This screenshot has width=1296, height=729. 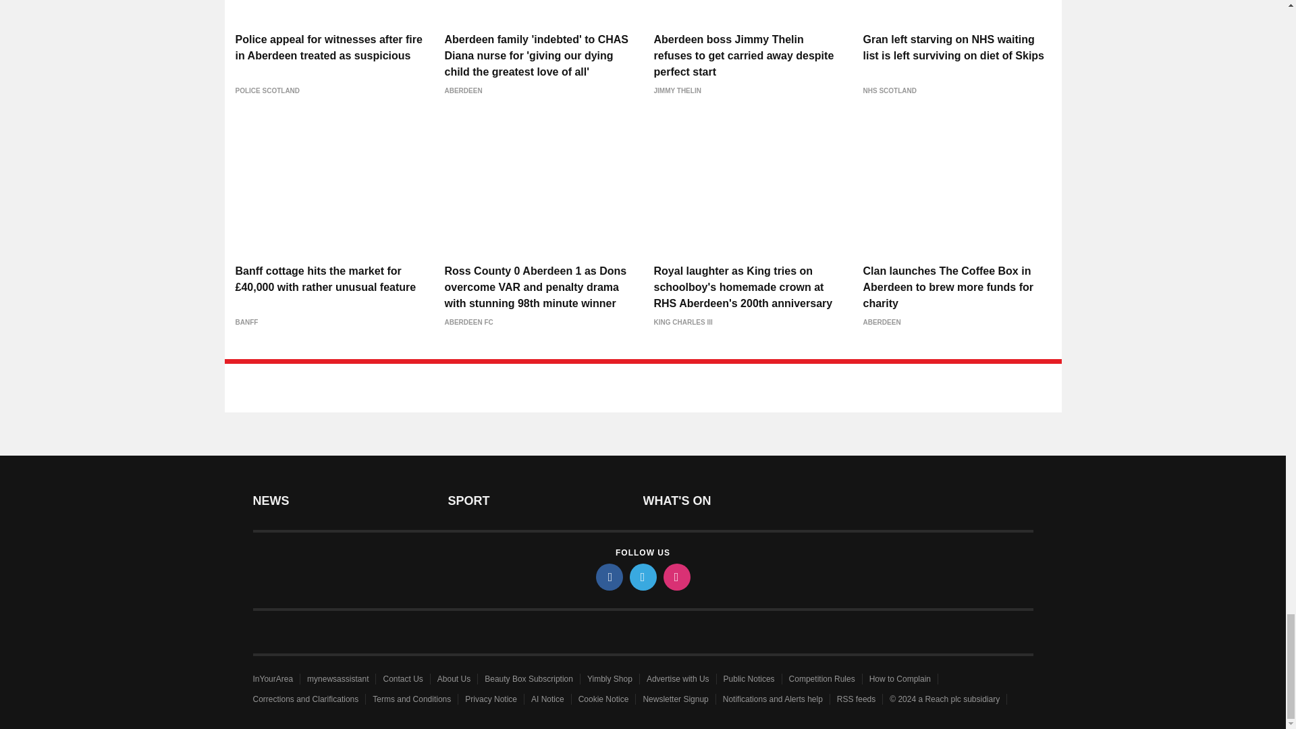 What do you see at coordinates (608, 576) in the screenshot?
I see `facebook` at bounding box center [608, 576].